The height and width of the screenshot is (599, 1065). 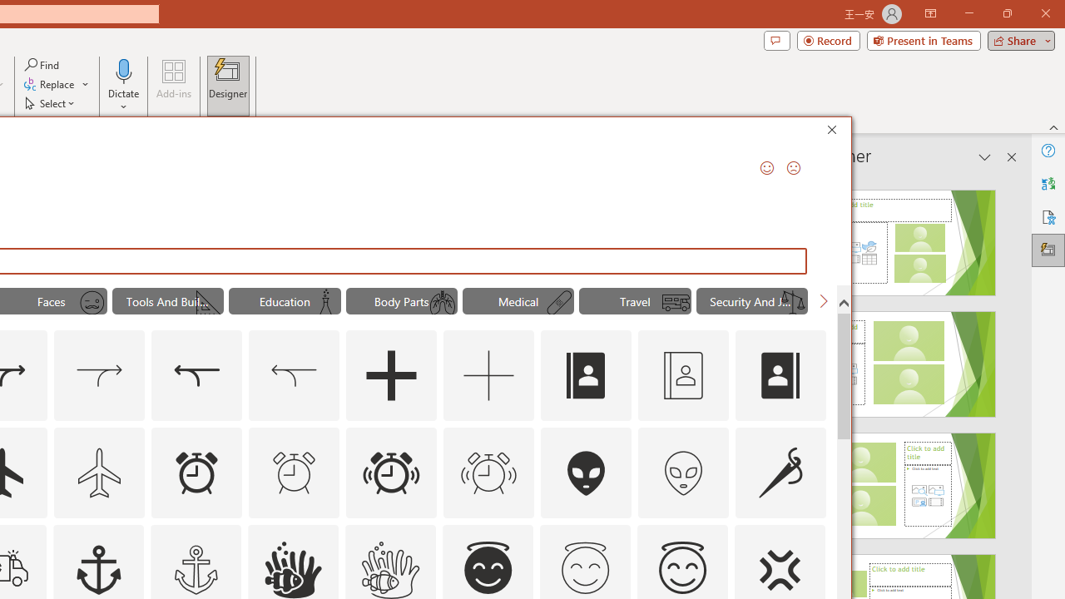 I want to click on AutomationID: Icons_AddressBook_LTR_M, so click(x=683, y=376).